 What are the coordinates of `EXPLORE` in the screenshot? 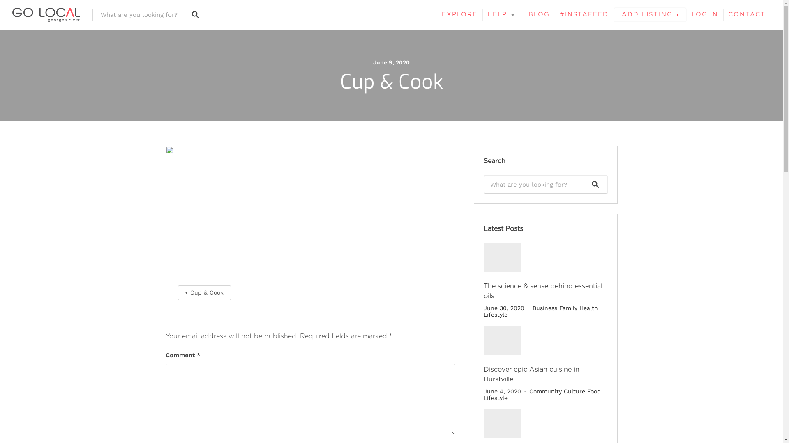 It's located at (459, 15).